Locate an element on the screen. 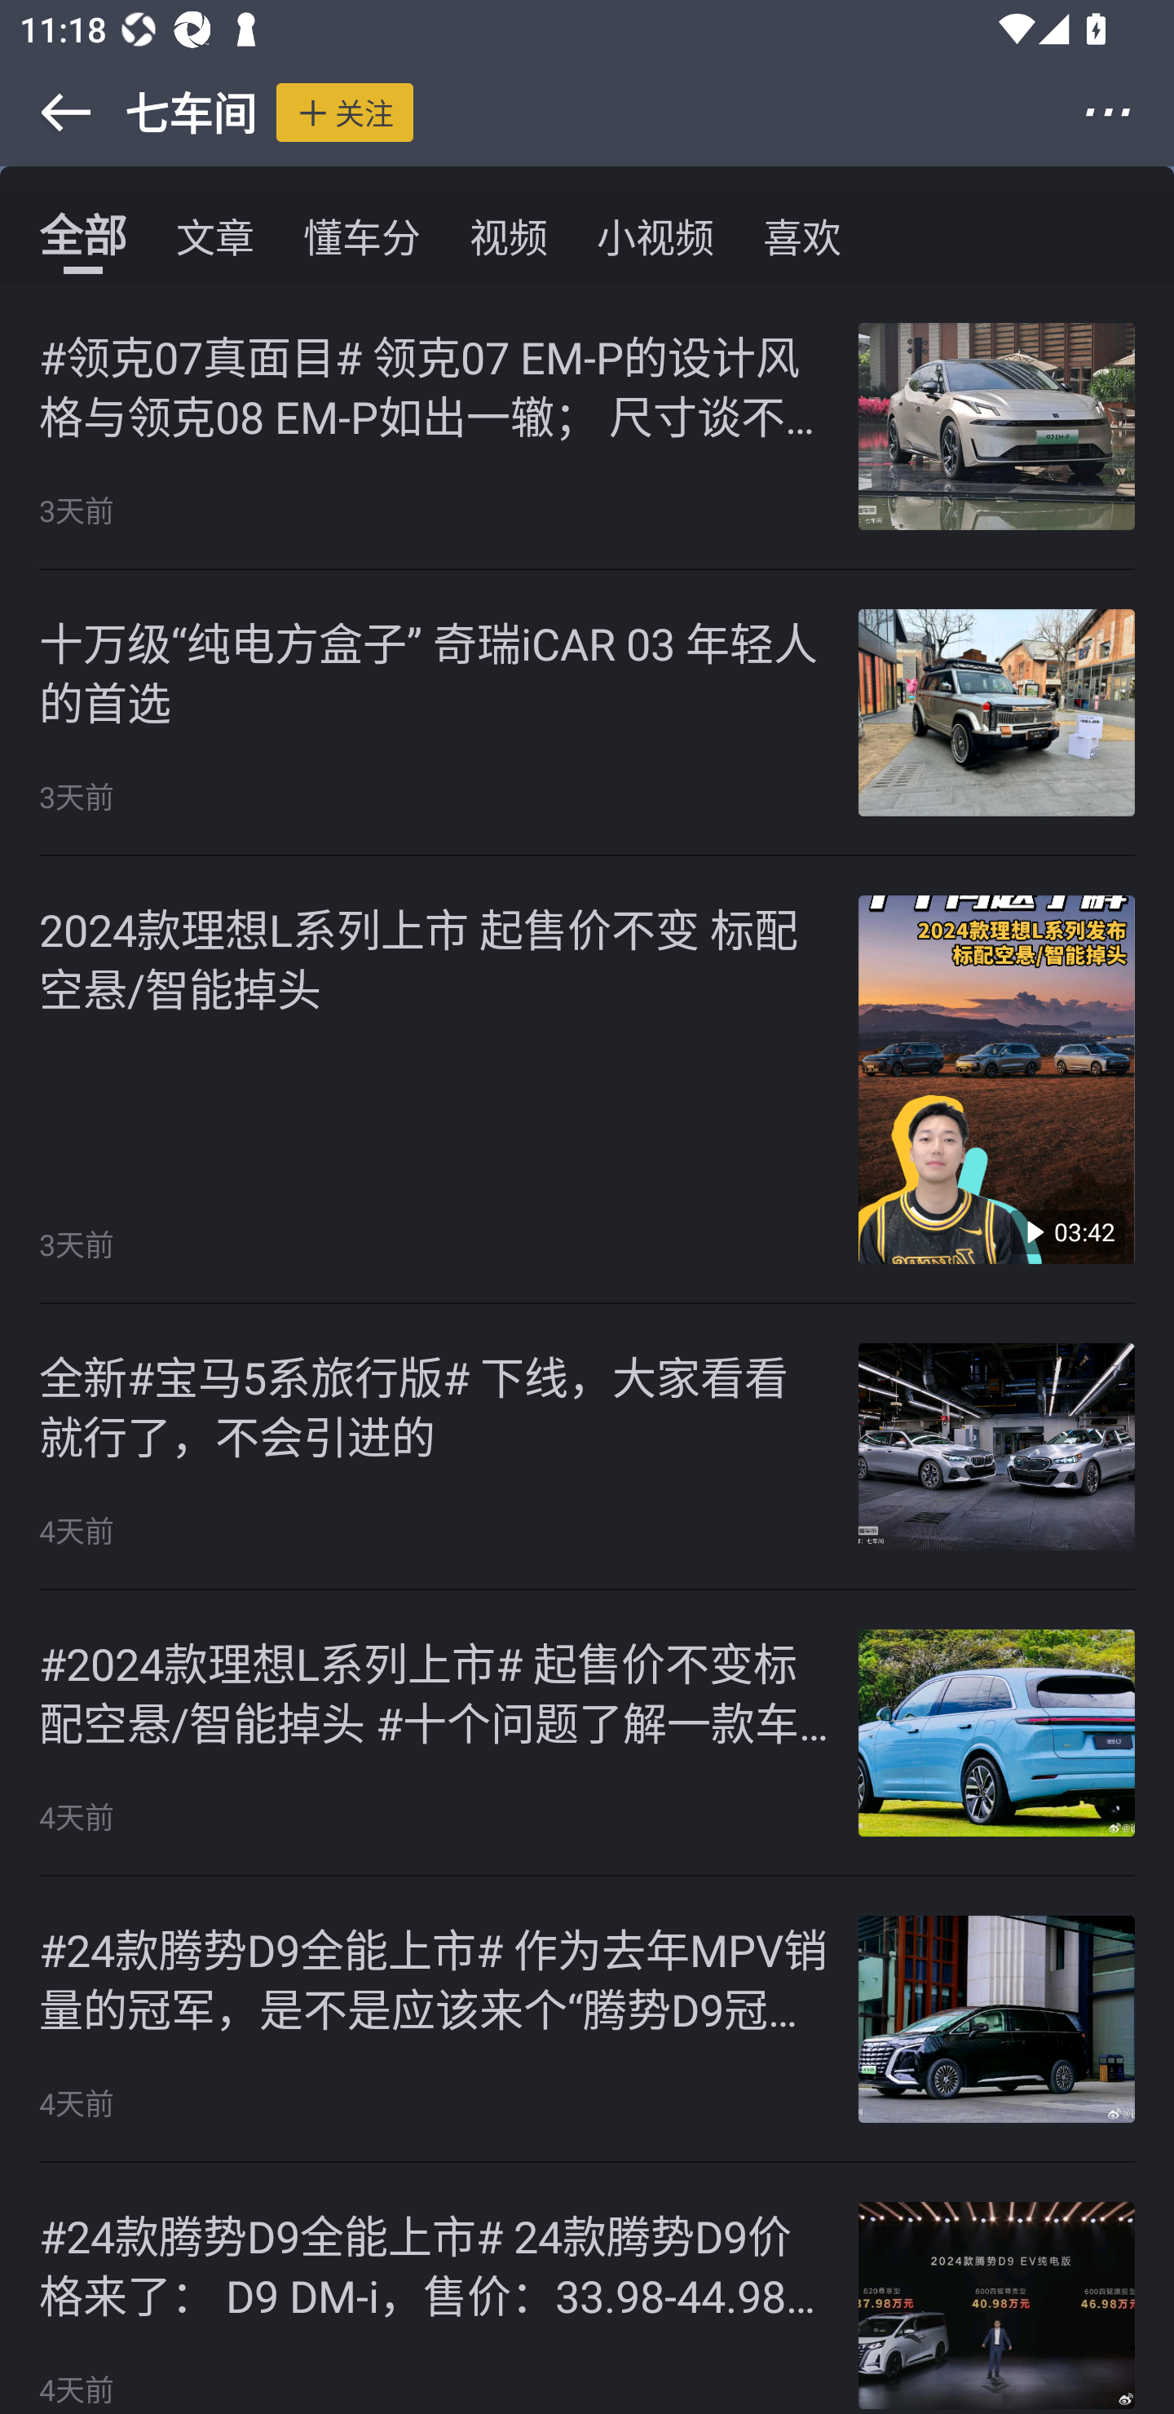   关注 is located at coordinates (344, 112).